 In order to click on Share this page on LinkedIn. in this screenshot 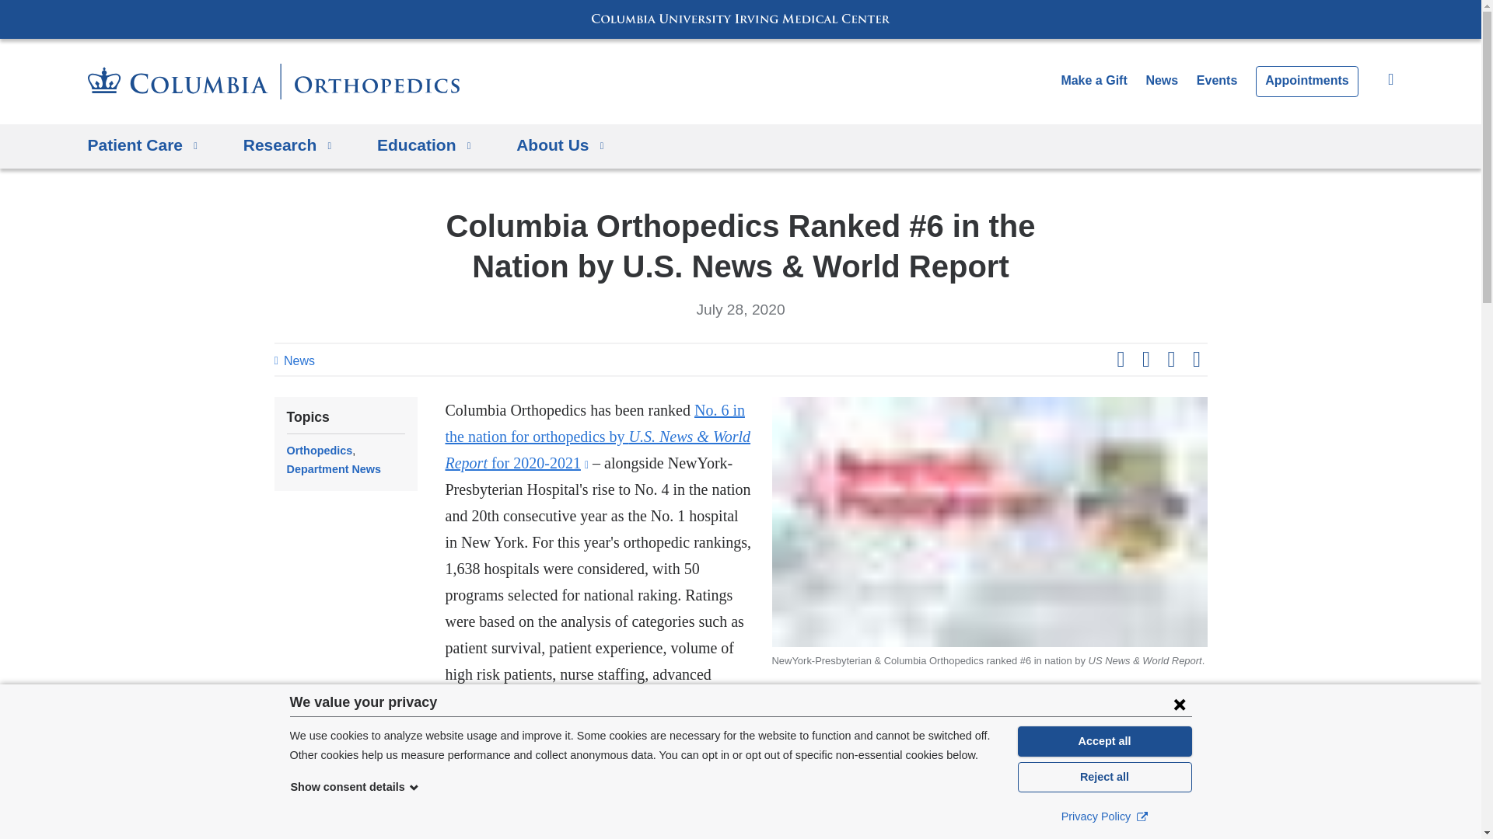, I will do `click(1171, 360)`.